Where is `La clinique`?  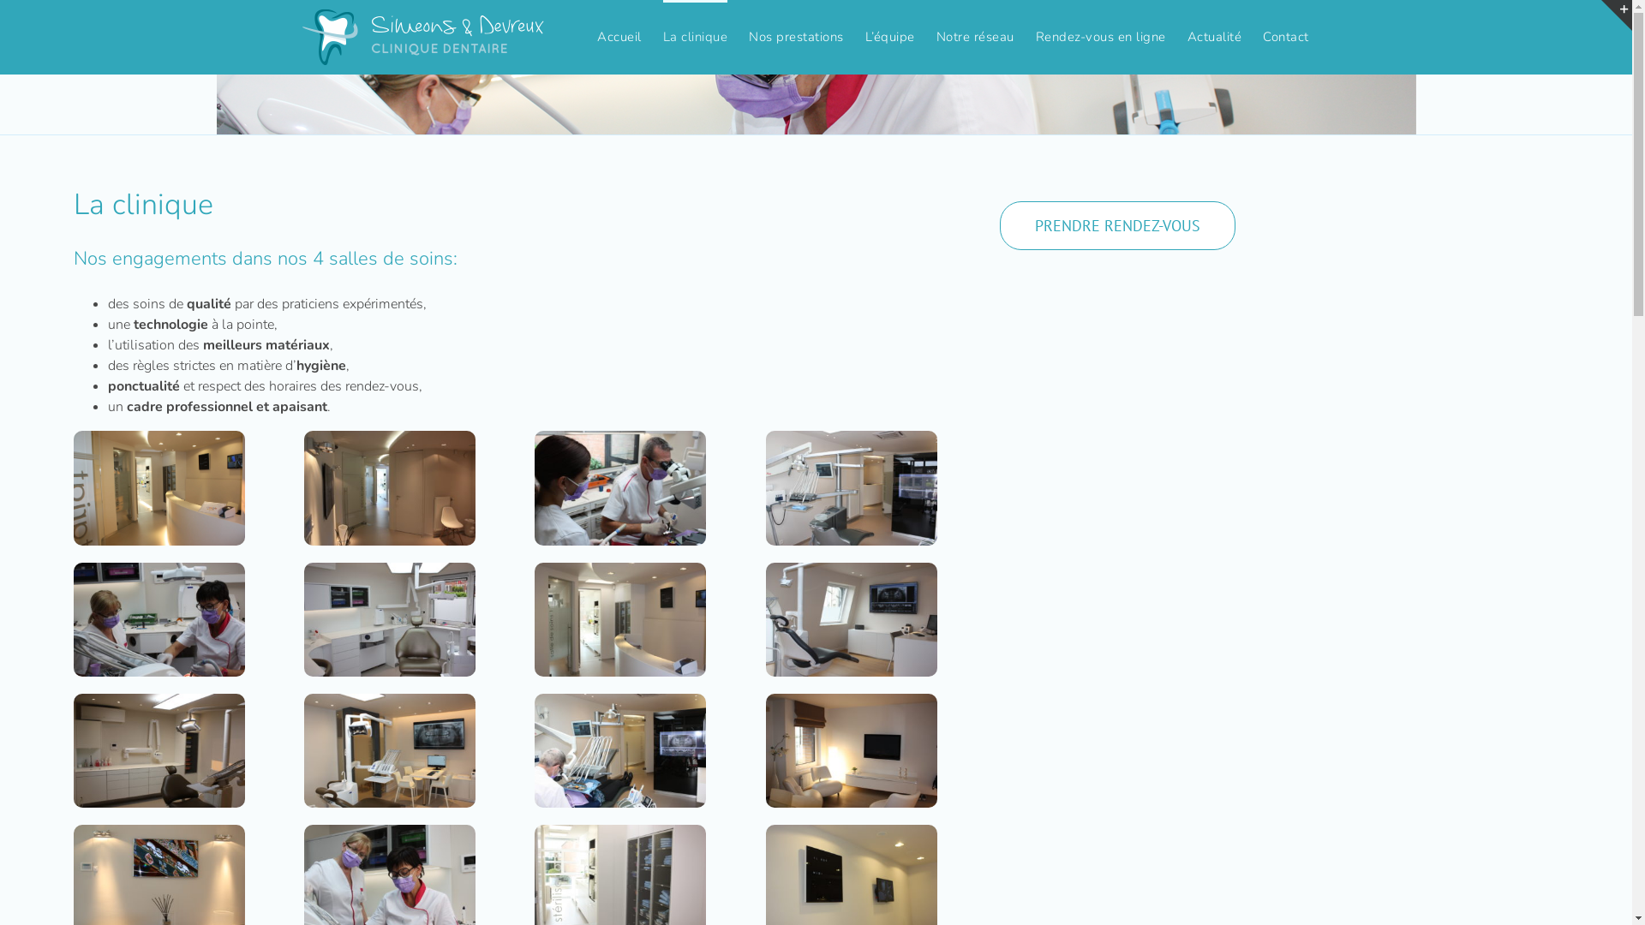 La clinique is located at coordinates (390, 835).